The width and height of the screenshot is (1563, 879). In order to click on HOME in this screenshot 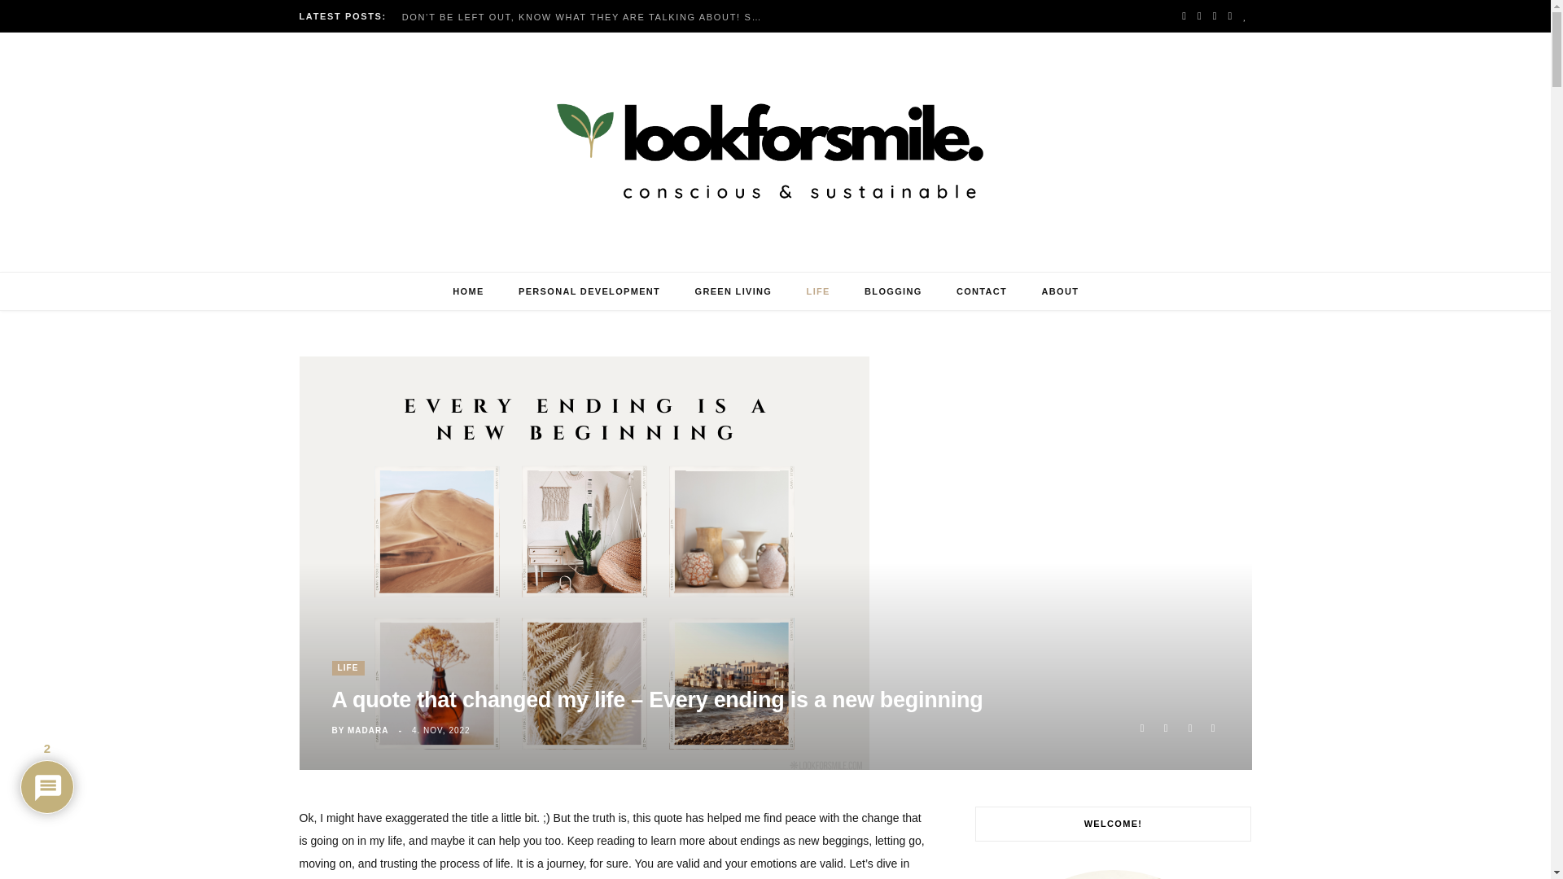, I will do `click(467, 291)`.